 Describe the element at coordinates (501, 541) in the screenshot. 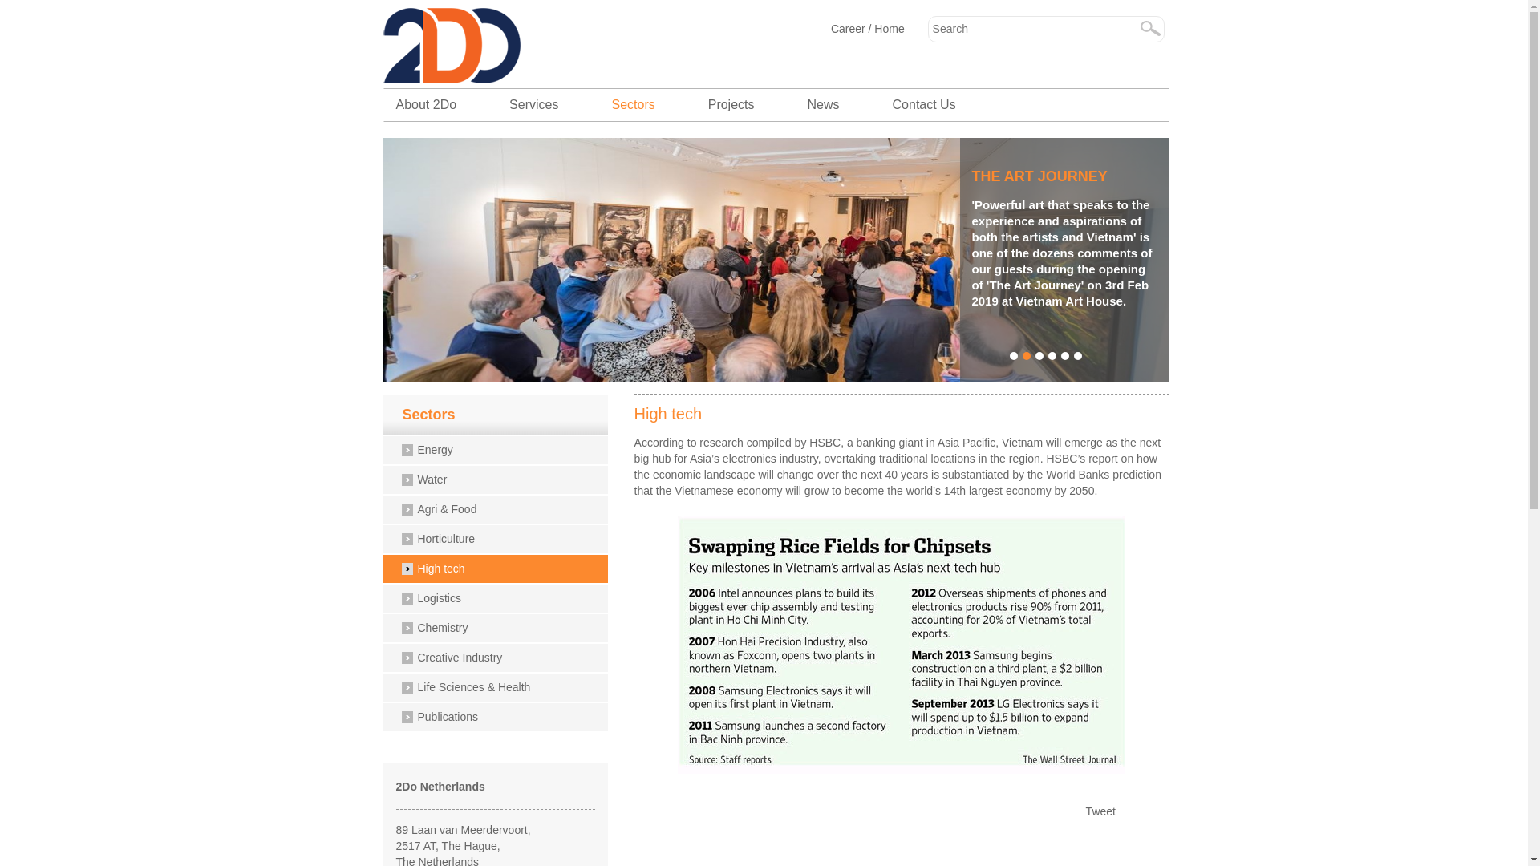

I see `Horticulture` at that location.